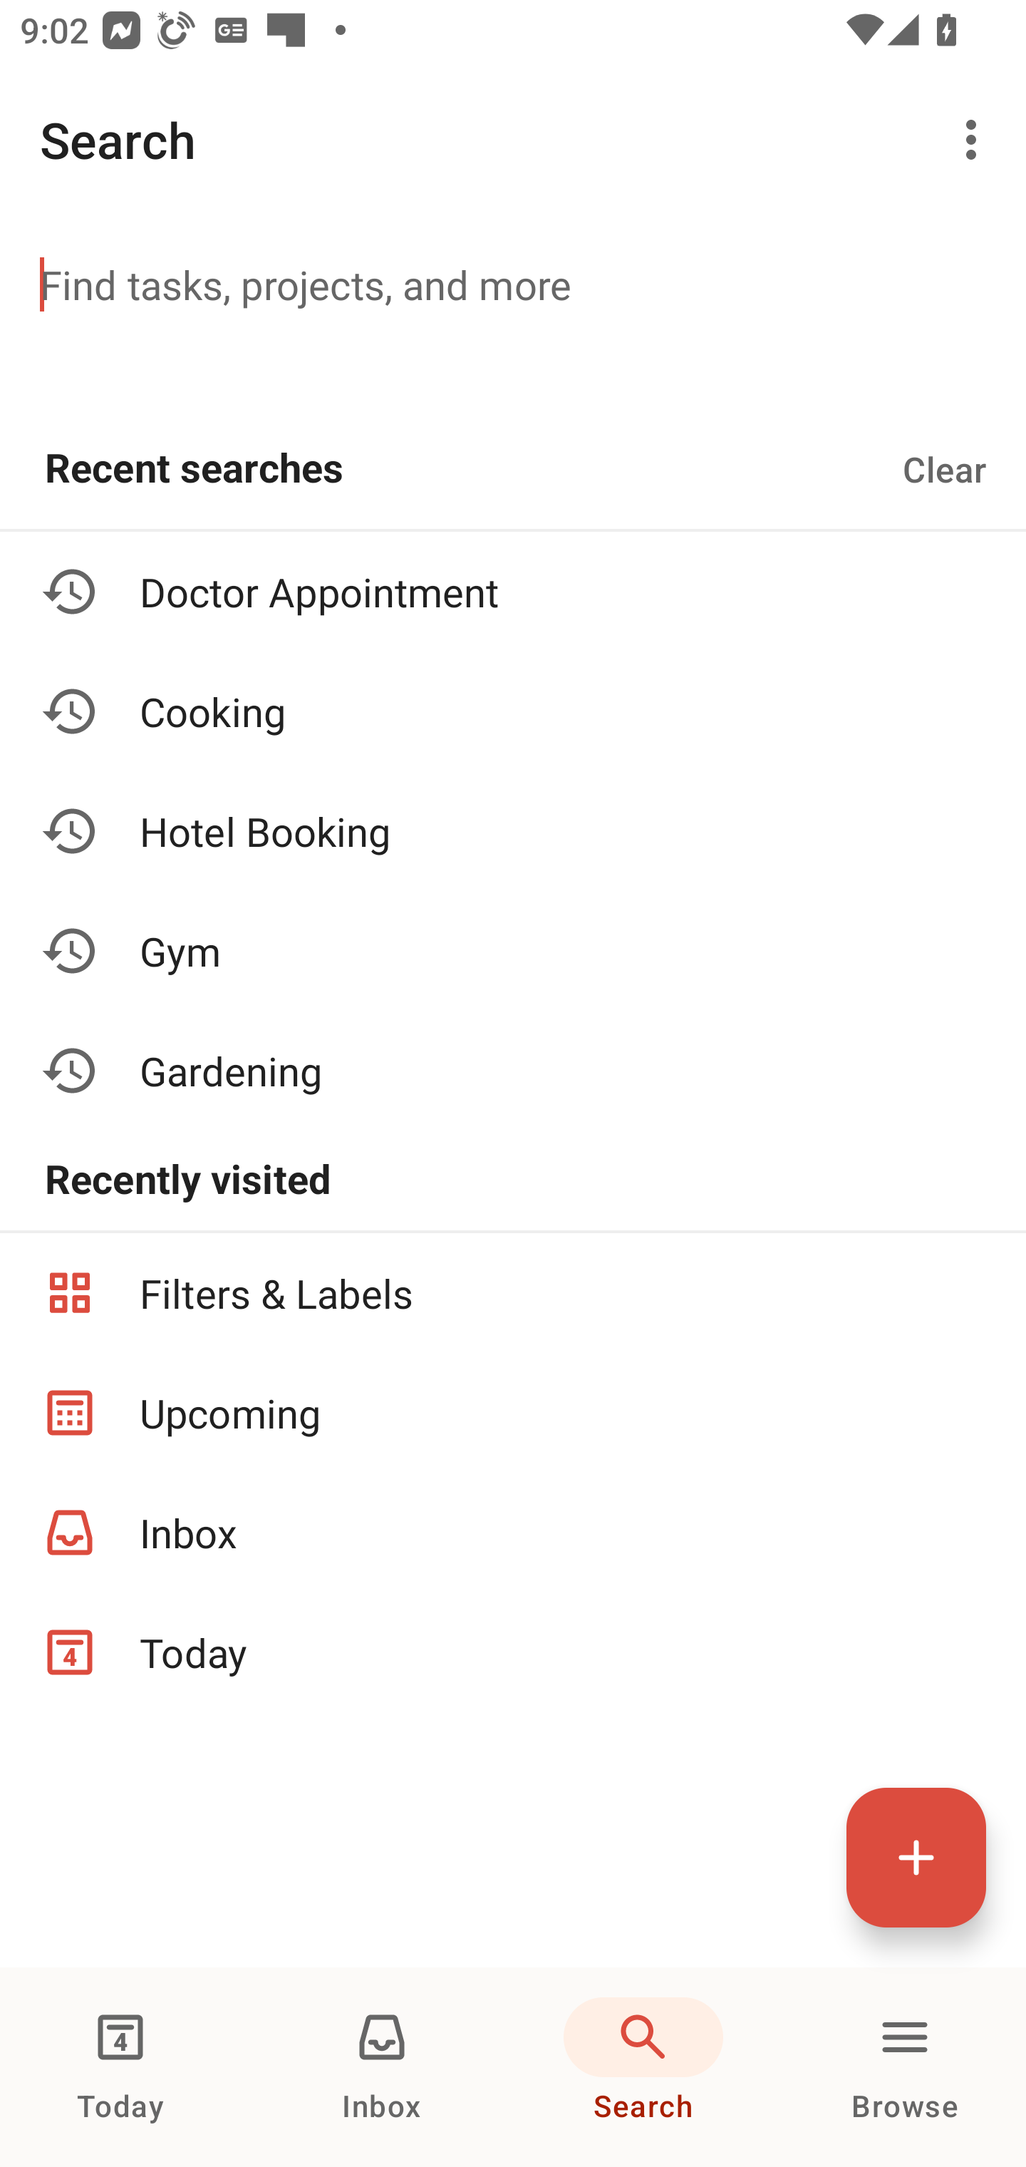 The width and height of the screenshot is (1026, 2167). What do you see at coordinates (513, 1292) in the screenshot?
I see `Filters & Labels` at bounding box center [513, 1292].